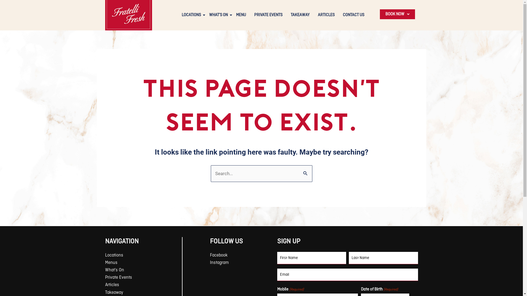 This screenshot has width=527, height=296. Describe the element at coordinates (143, 285) in the screenshot. I see `Articles` at that location.